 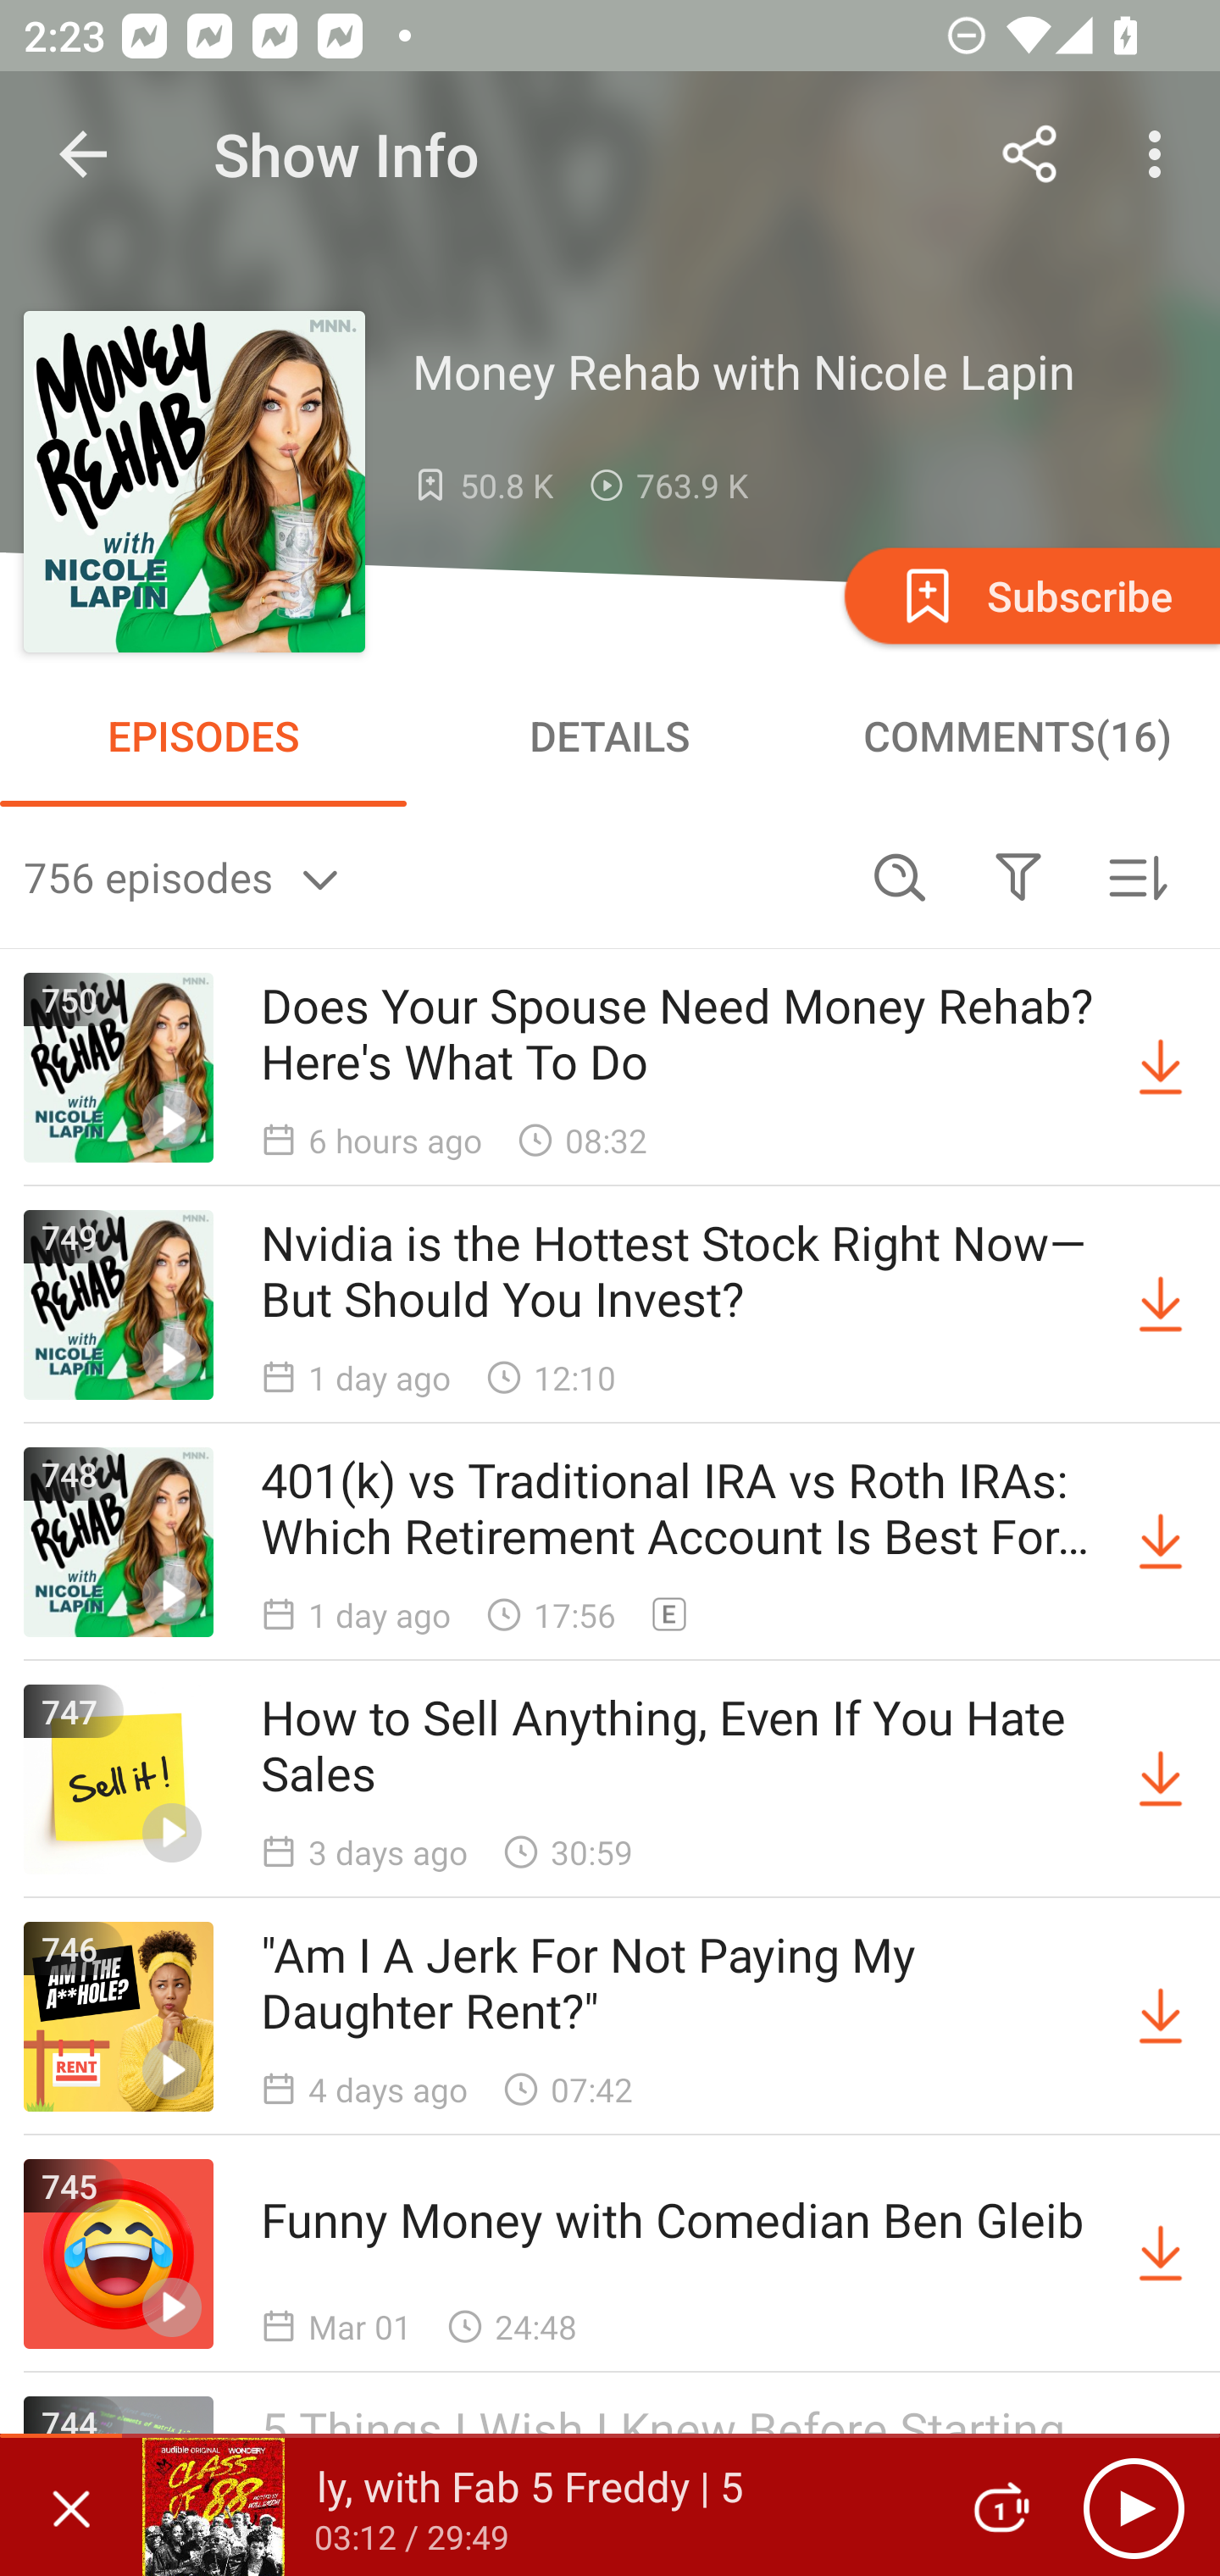 What do you see at coordinates (1161, 1304) in the screenshot?
I see `Download` at bounding box center [1161, 1304].